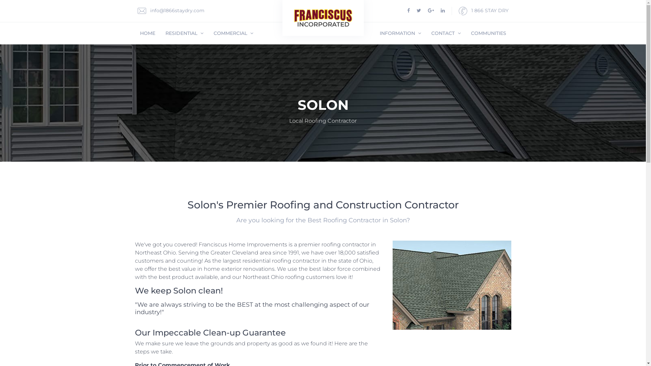 Image resolution: width=651 pixels, height=366 pixels. Describe the element at coordinates (233, 33) in the screenshot. I see `COMMERCIAL` at that location.